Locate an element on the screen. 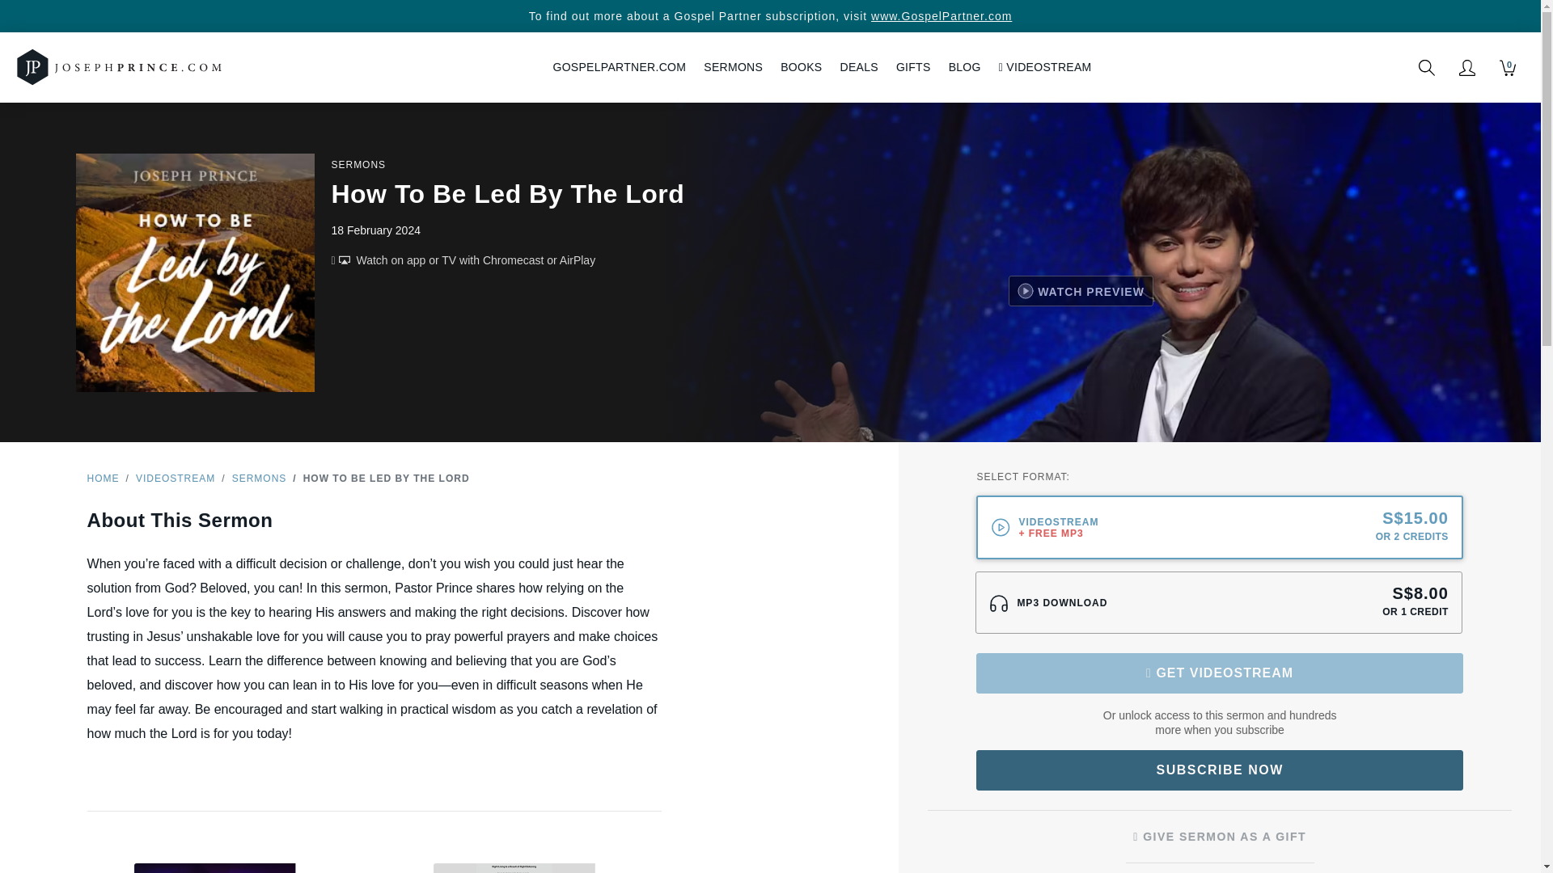 This screenshot has width=1553, height=873. DEALS is located at coordinates (859, 66).